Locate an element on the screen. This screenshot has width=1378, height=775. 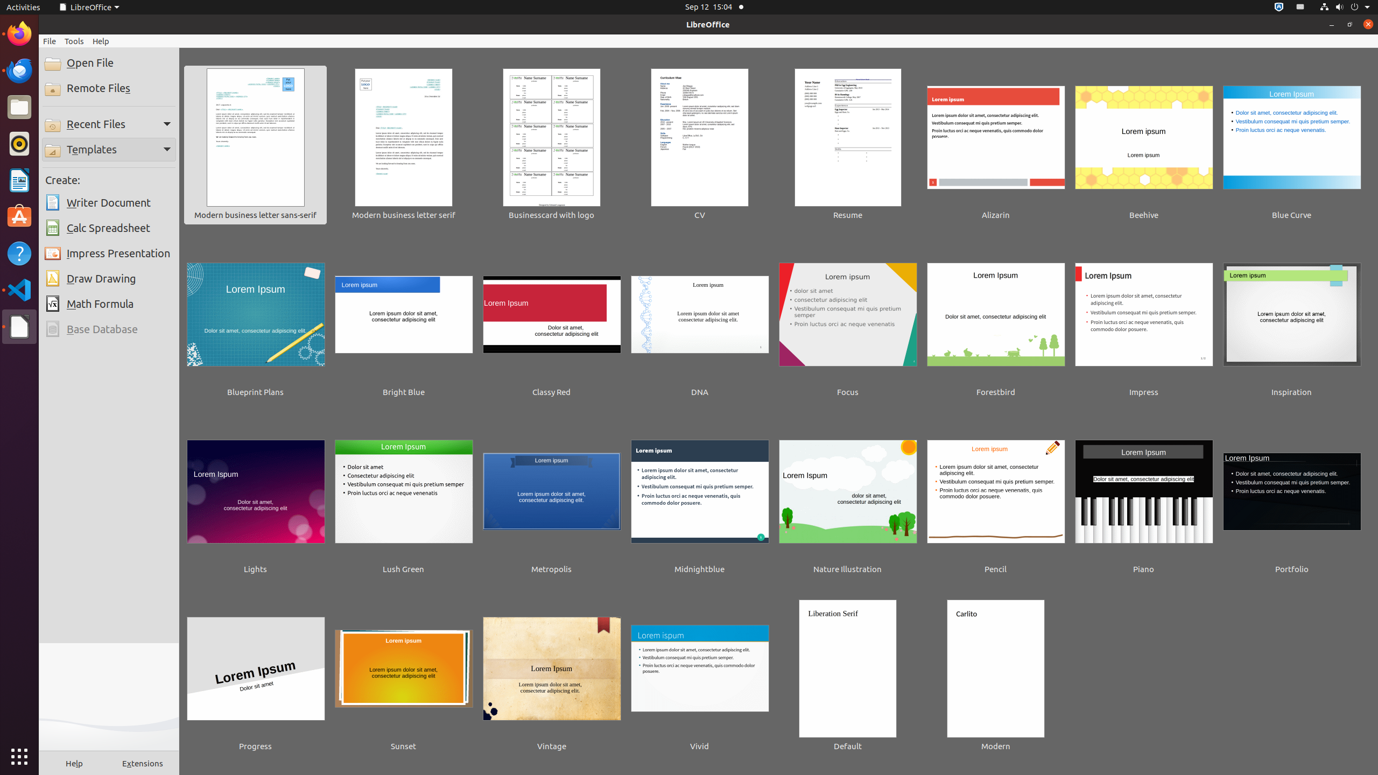
Vintage is located at coordinates (552, 677).